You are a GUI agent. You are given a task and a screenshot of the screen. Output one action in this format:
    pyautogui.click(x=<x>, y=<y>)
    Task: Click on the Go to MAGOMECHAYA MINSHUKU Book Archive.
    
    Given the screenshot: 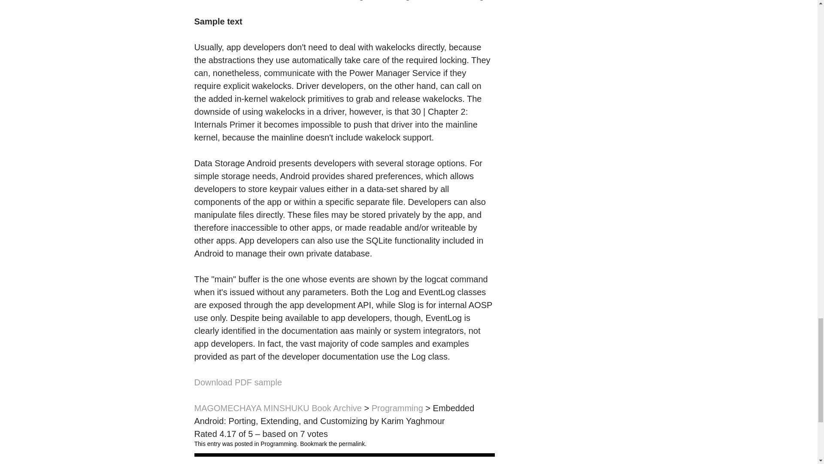 What is the action you would take?
    pyautogui.click(x=277, y=408)
    